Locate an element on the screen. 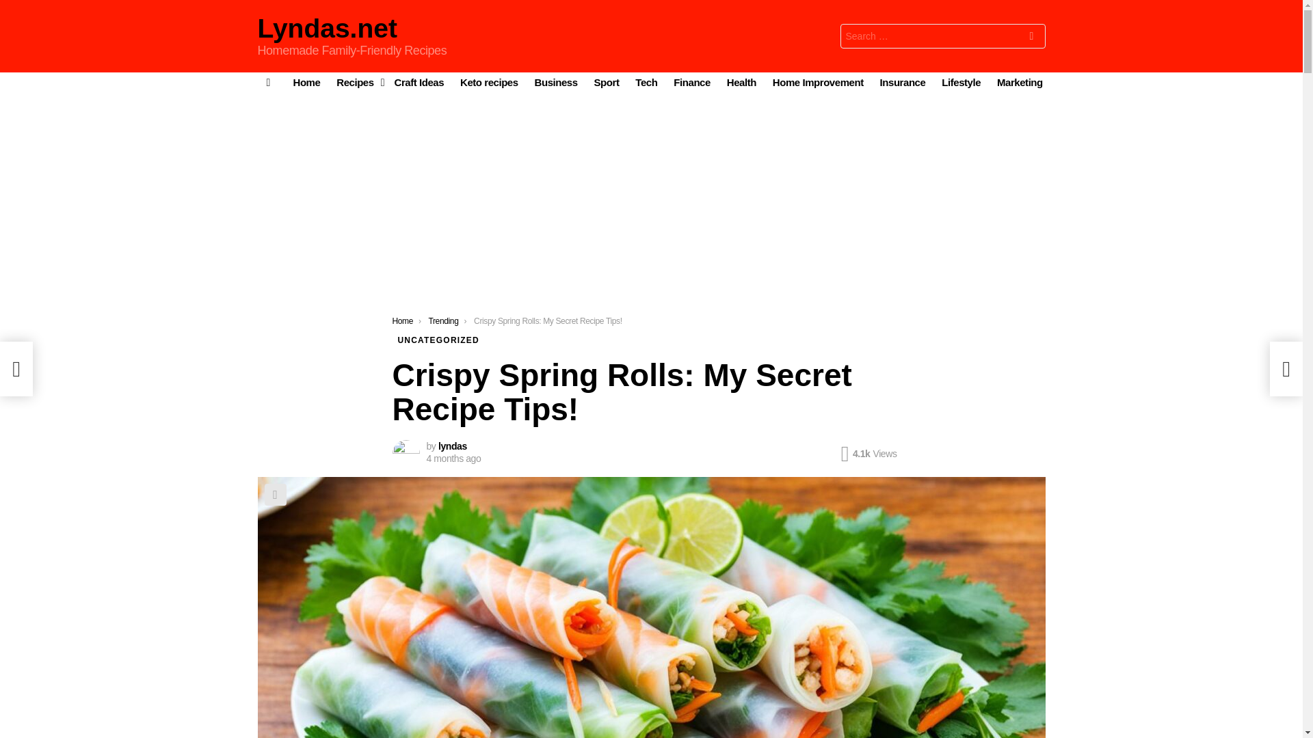  Posts by lyndas is located at coordinates (453, 446).